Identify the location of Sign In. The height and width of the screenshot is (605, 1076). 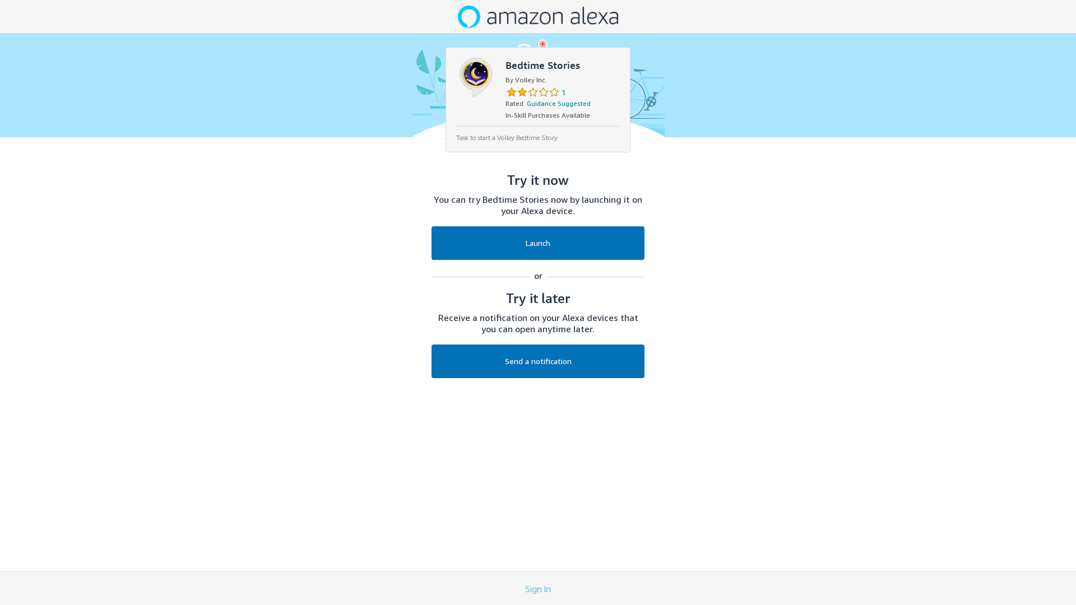
(538, 588).